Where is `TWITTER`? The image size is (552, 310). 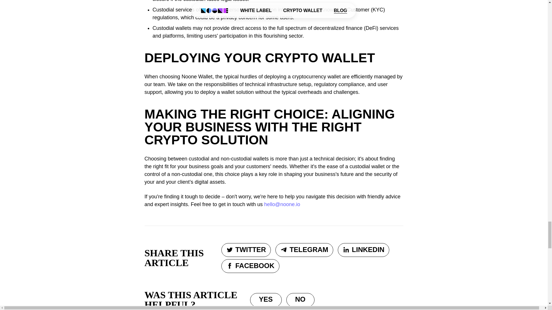 TWITTER is located at coordinates (246, 250).